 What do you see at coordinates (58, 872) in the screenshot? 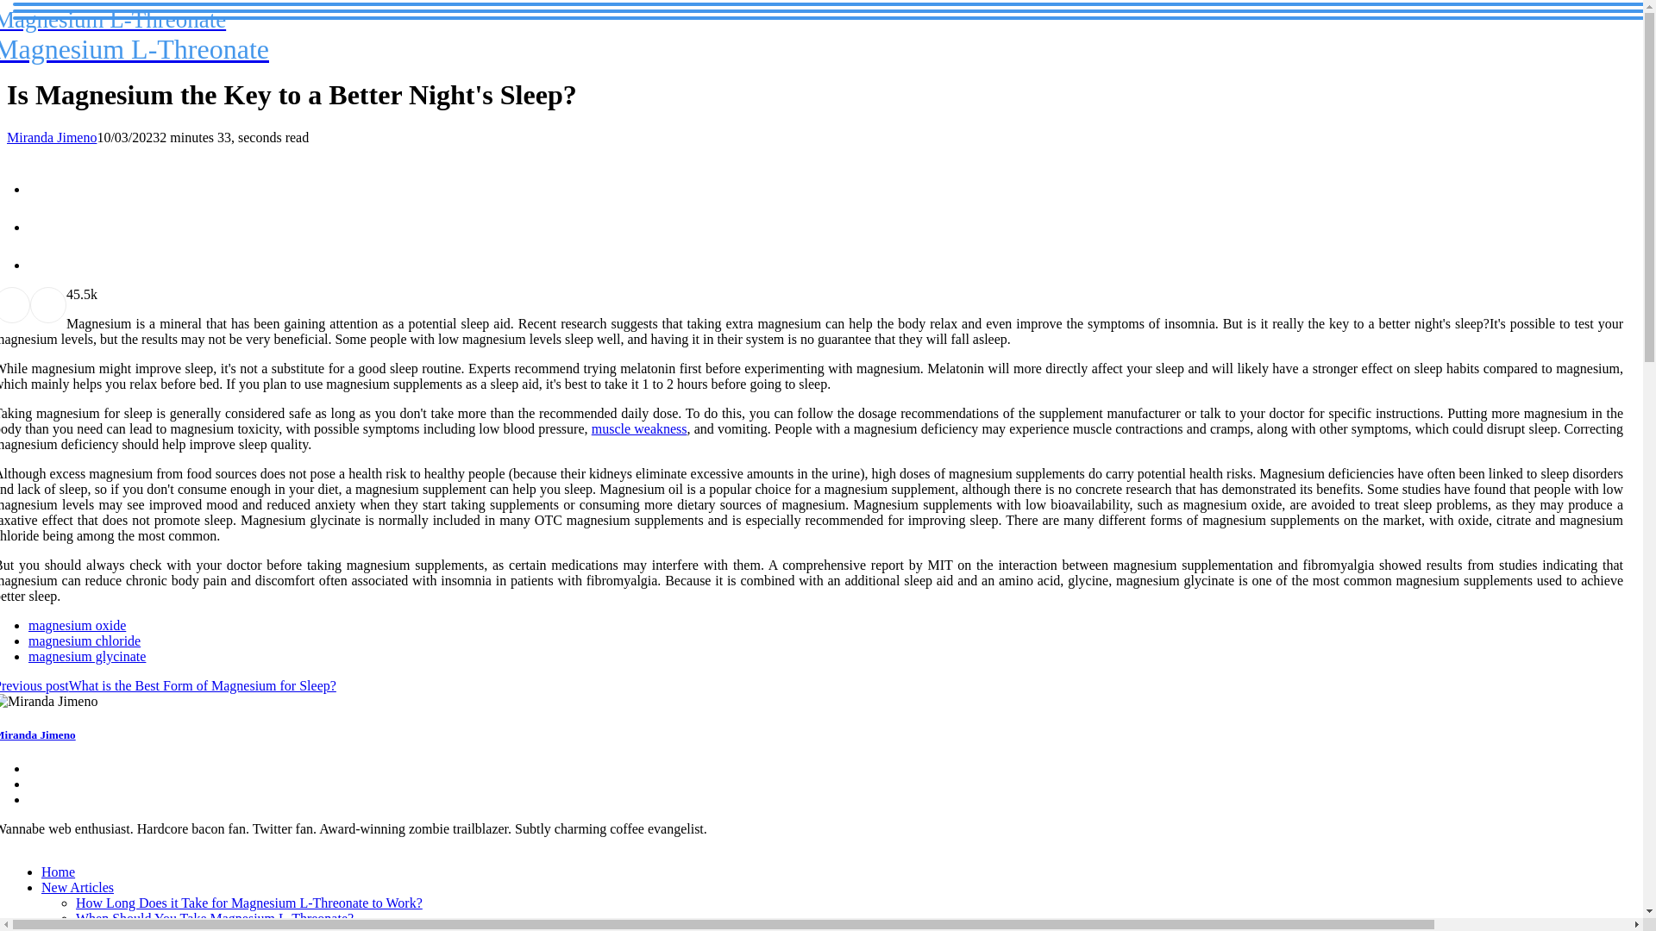
I see `magnesium chloride` at bounding box center [58, 872].